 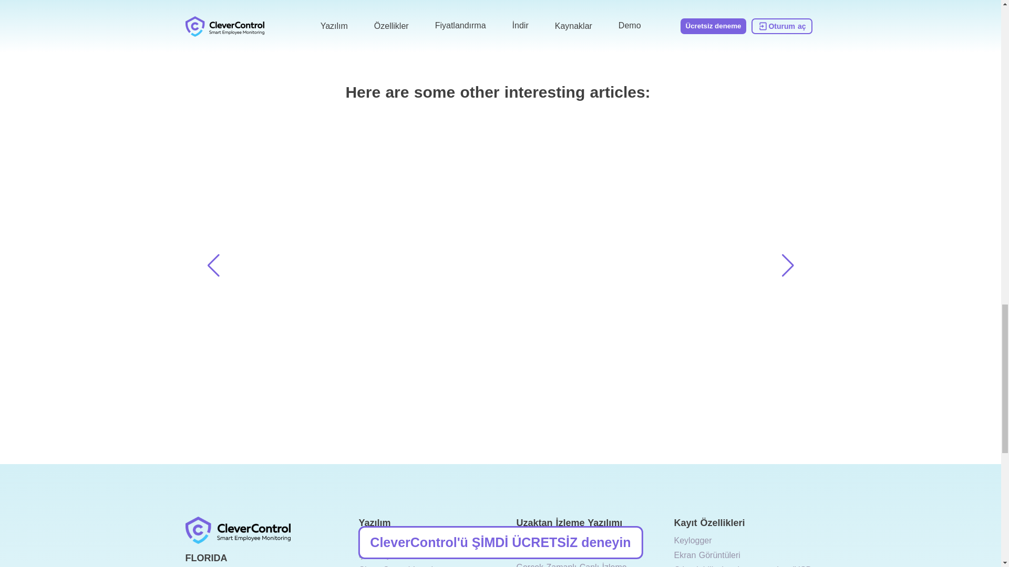 What do you see at coordinates (395, 566) in the screenshot?
I see `CleverControl Local` at bounding box center [395, 566].